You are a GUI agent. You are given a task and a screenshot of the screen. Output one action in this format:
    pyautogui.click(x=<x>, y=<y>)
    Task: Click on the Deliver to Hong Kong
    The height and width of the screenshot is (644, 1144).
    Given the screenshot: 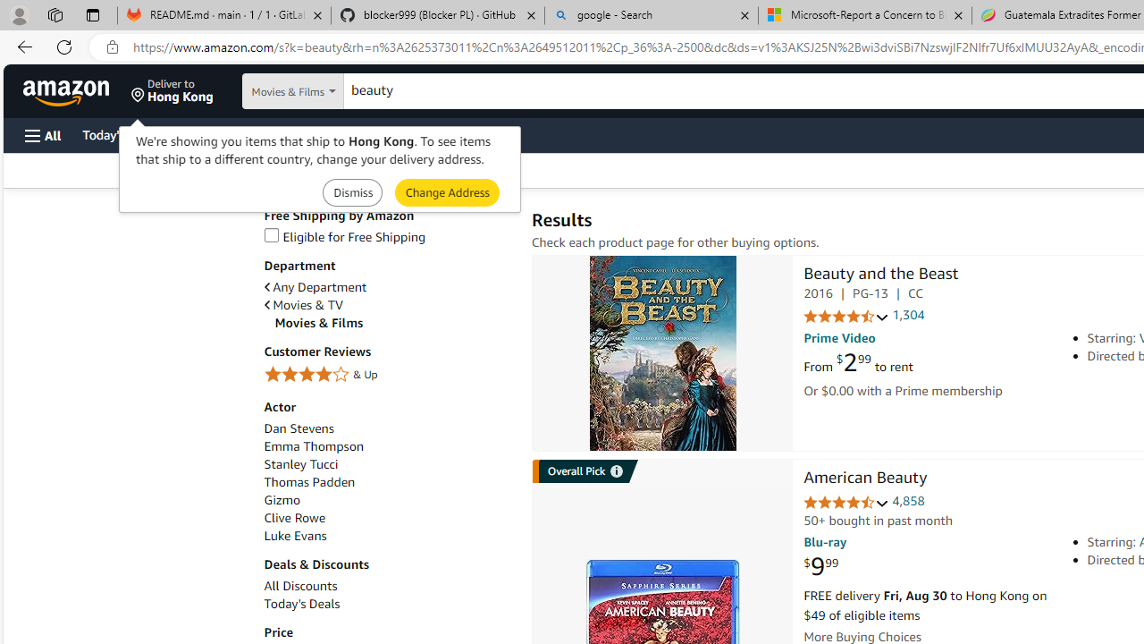 What is the action you would take?
    pyautogui.click(x=172, y=91)
    